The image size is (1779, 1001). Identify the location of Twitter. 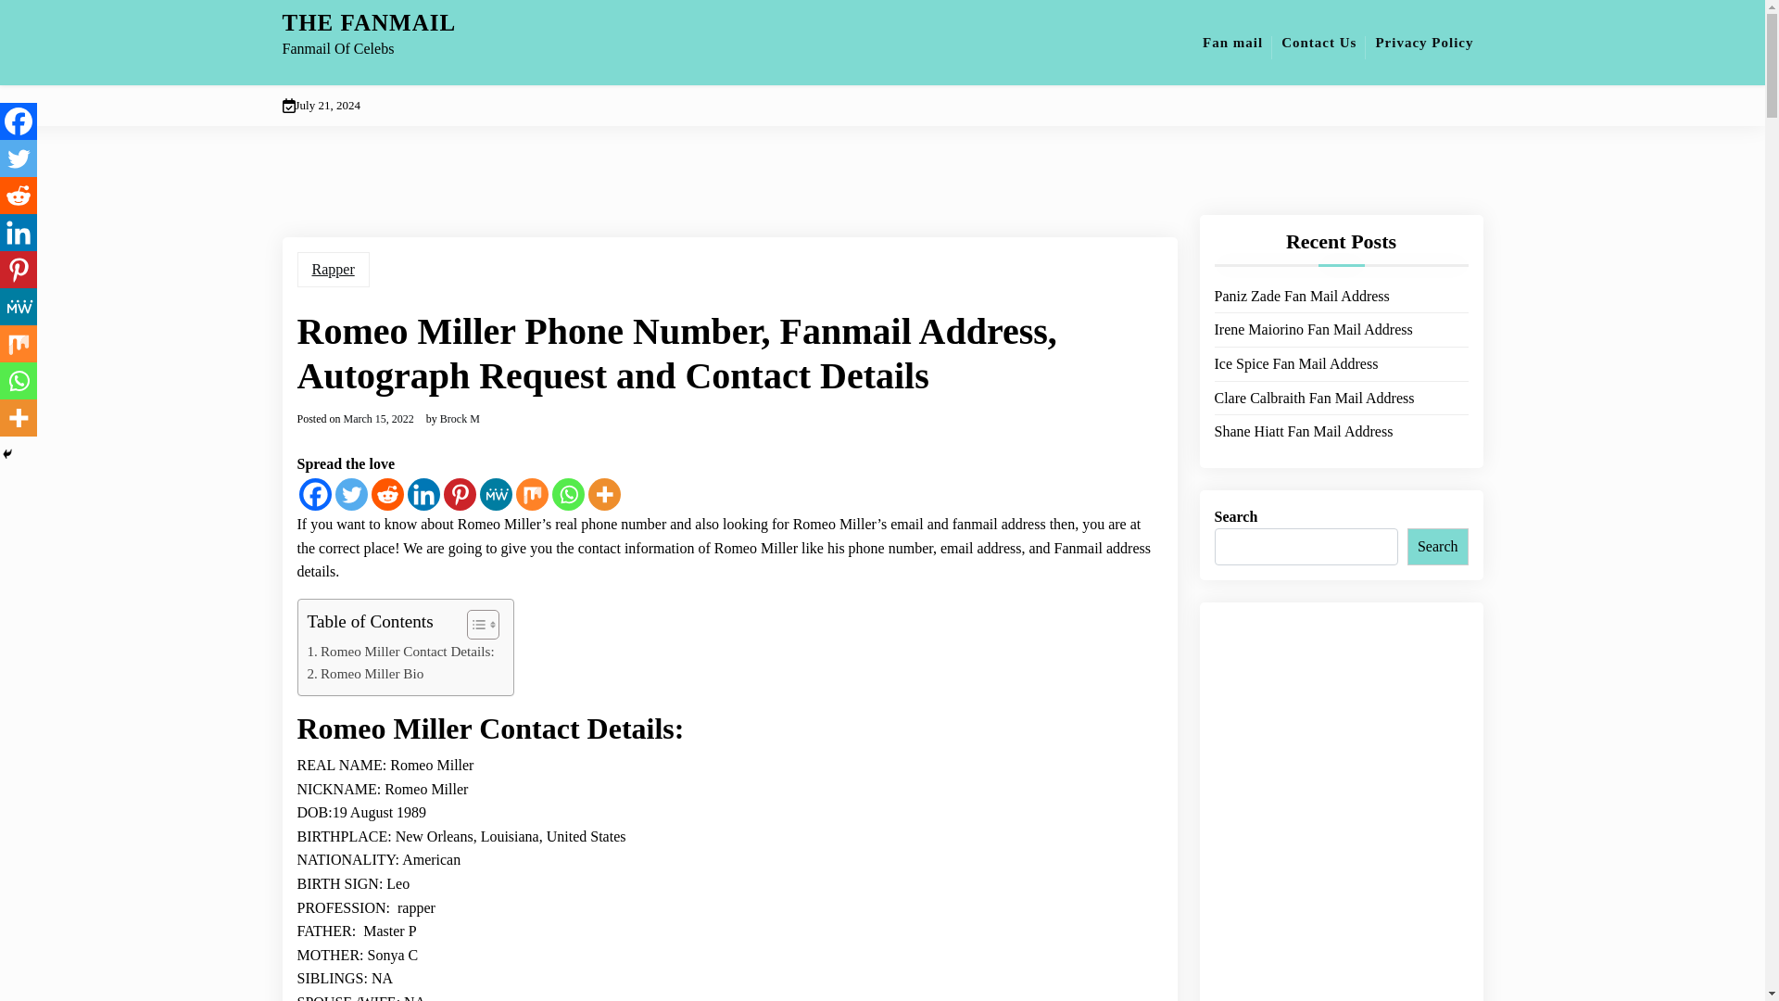
(352, 494).